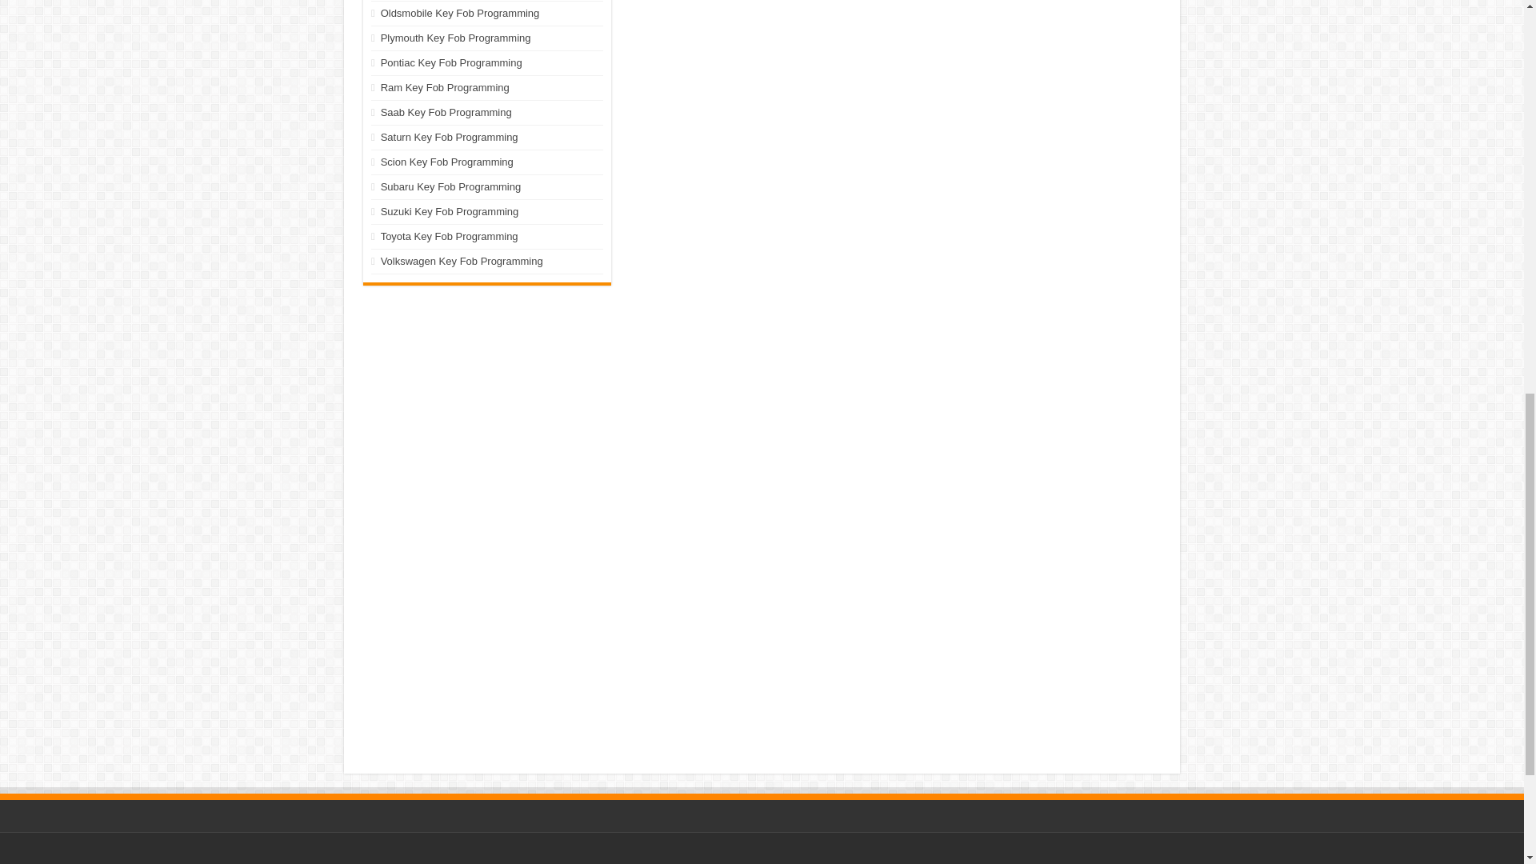 This screenshot has width=1536, height=864. What do you see at coordinates (1499, 64) in the screenshot?
I see `Scroll To Top` at bounding box center [1499, 64].